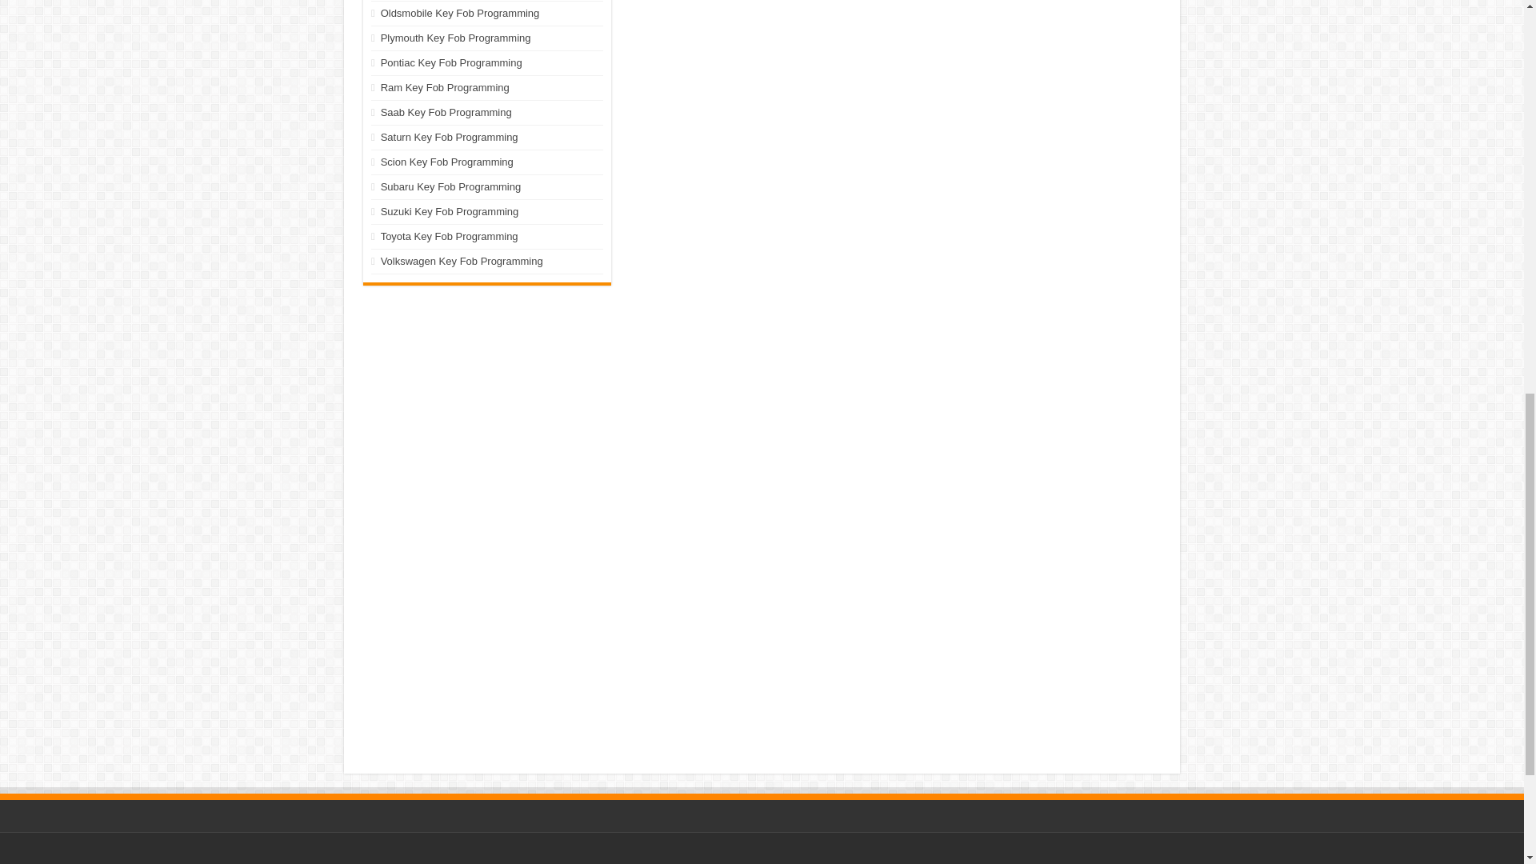 This screenshot has width=1536, height=864. What do you see at coordinates (1499, 64) in the screenshot?
I see `Scroll To Top` at bounding box center [1499, 64].